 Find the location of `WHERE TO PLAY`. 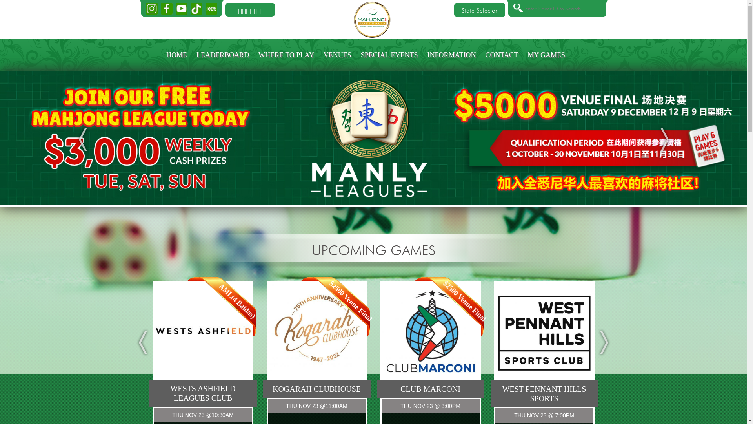

WHERE TO PLAY is located at coordinates (286, 55).